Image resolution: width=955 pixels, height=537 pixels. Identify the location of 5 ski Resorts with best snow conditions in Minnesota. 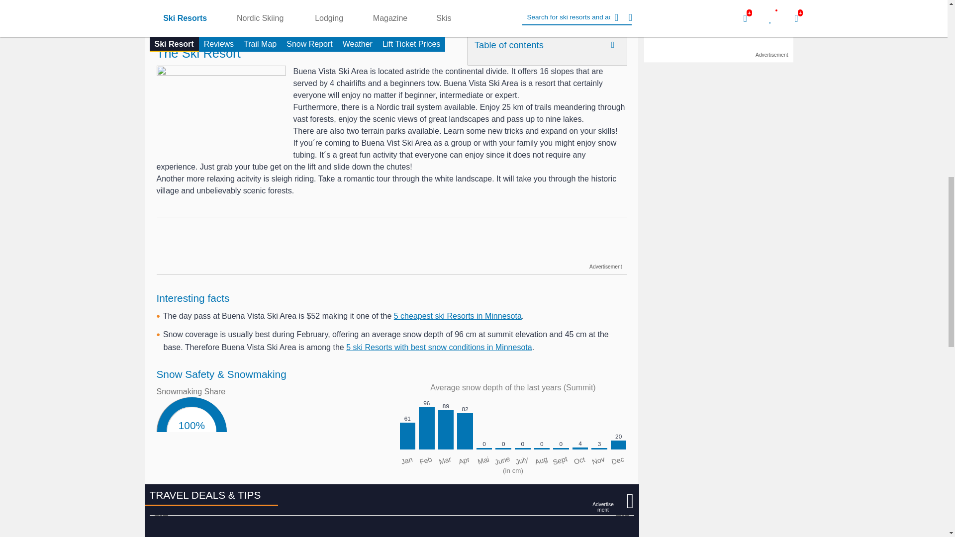
(439, 347).